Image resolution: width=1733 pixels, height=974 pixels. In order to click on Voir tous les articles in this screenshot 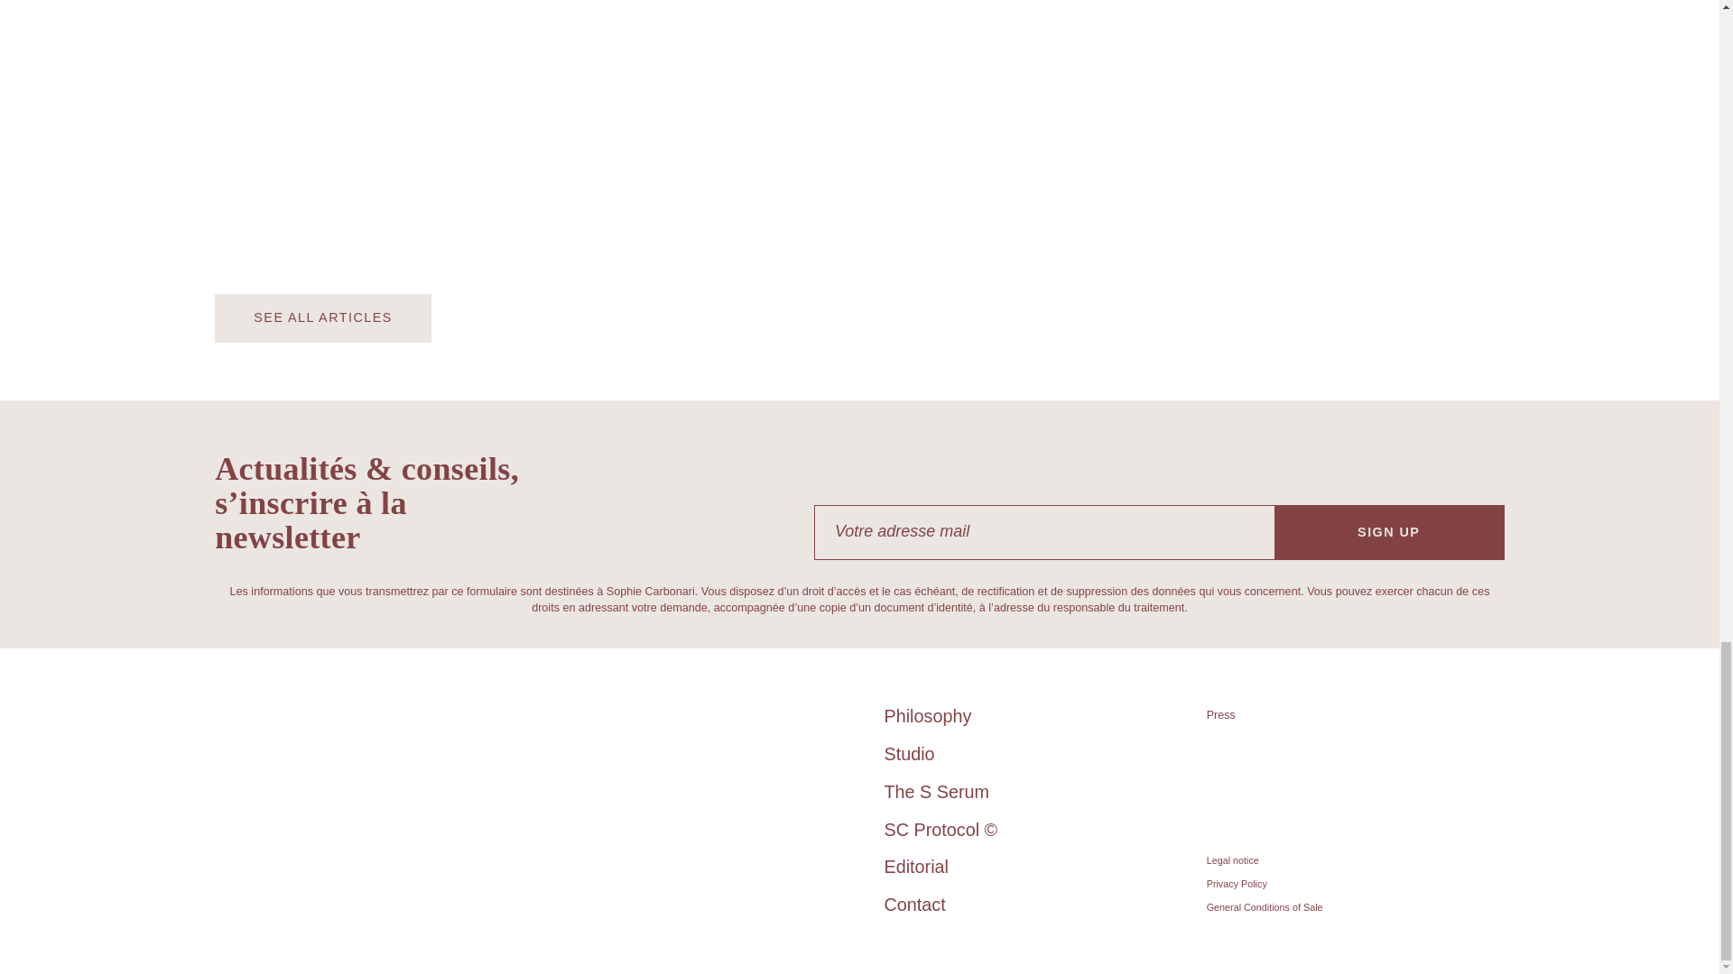, I will do `click(323, 318)`.